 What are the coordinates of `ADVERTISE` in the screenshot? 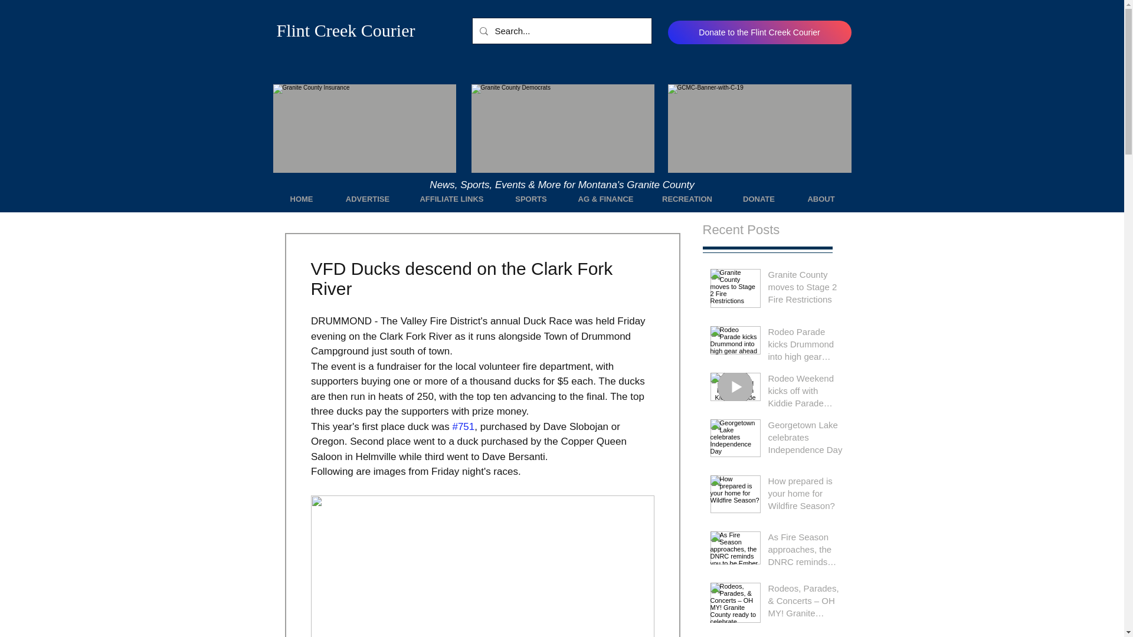 It's located at (368, 199).